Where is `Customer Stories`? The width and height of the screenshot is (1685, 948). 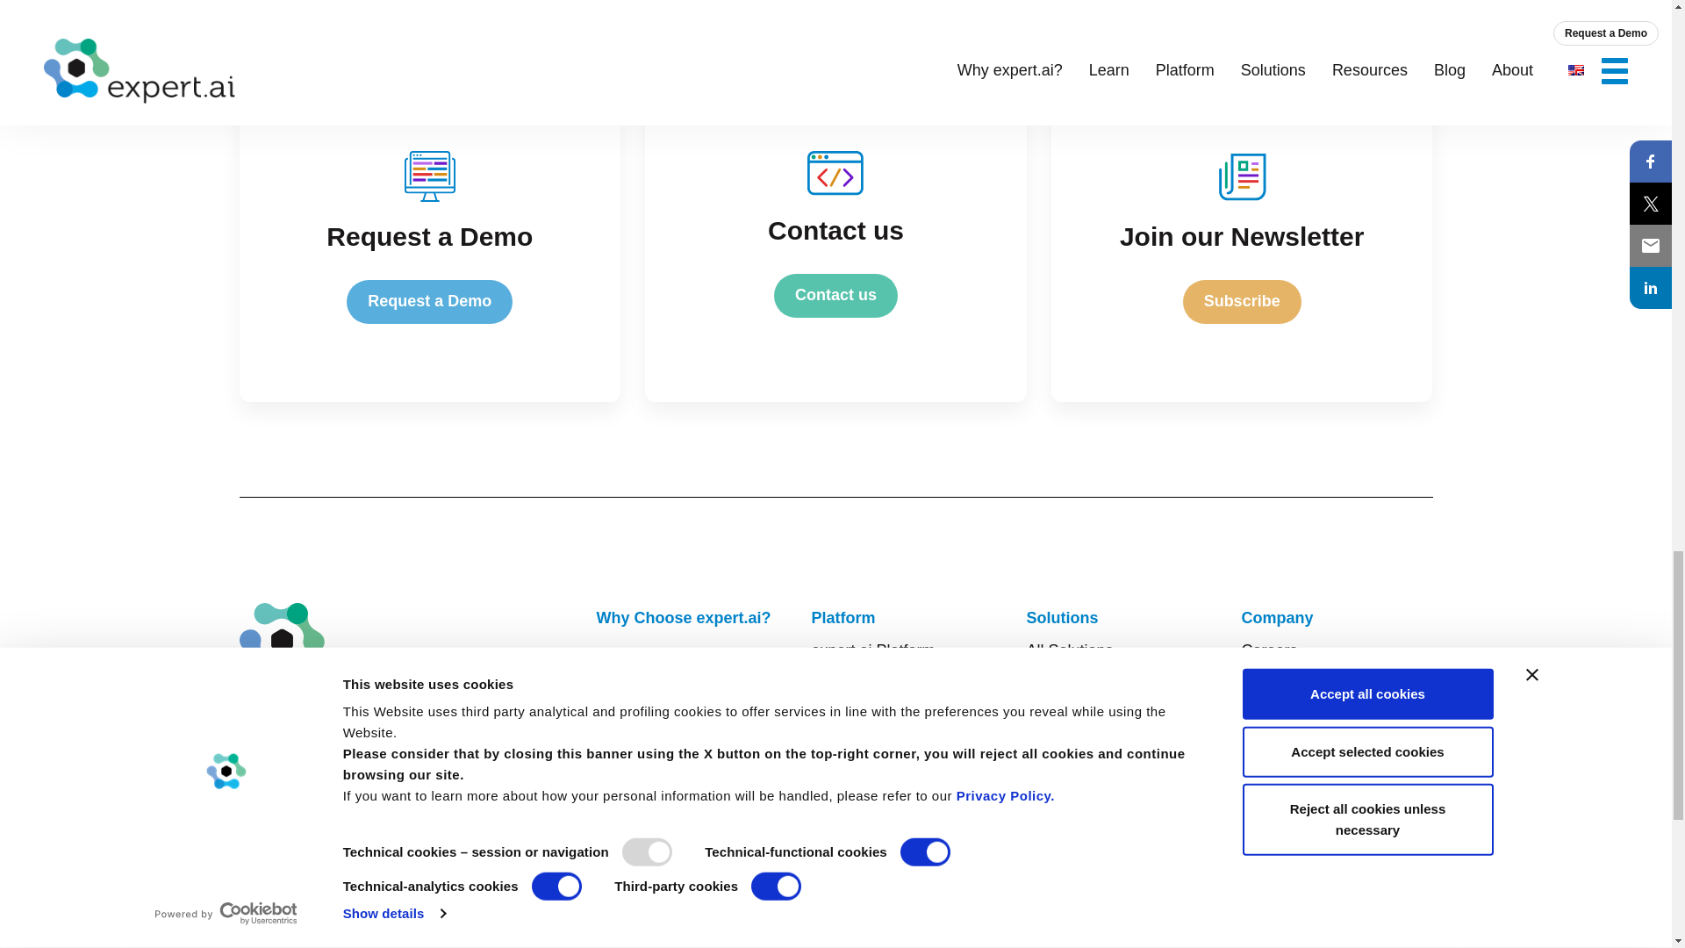 Customer Stories is located at coordinates (876, 832).